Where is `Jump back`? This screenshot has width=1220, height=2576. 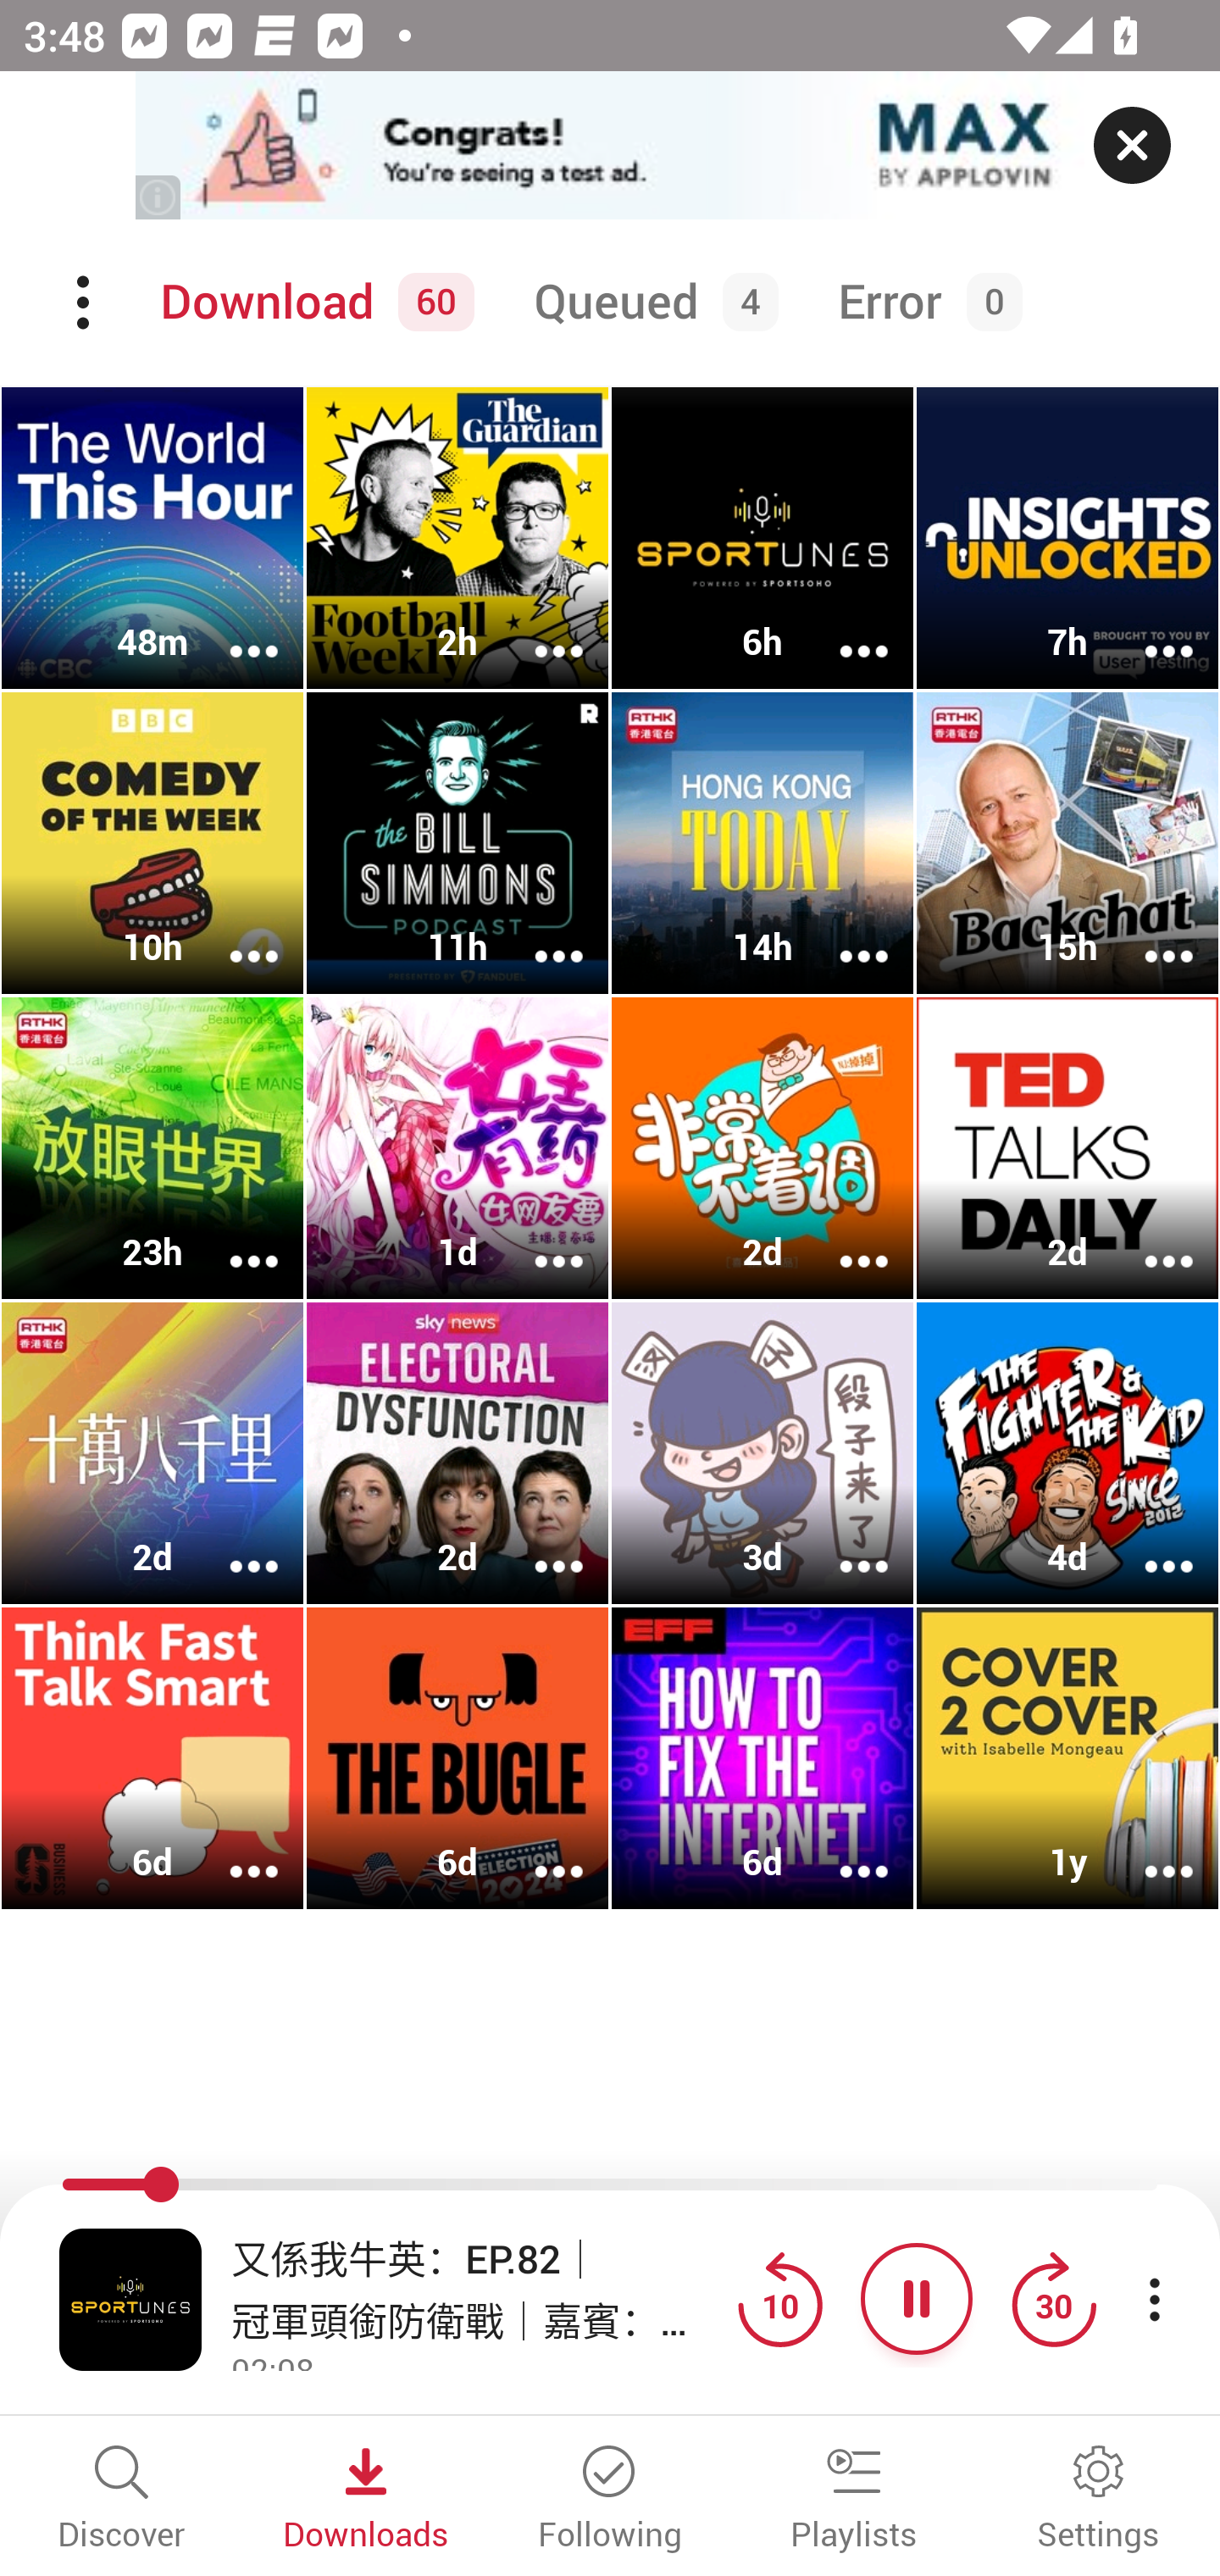 Jump back is located at coordinates (779, 2298).